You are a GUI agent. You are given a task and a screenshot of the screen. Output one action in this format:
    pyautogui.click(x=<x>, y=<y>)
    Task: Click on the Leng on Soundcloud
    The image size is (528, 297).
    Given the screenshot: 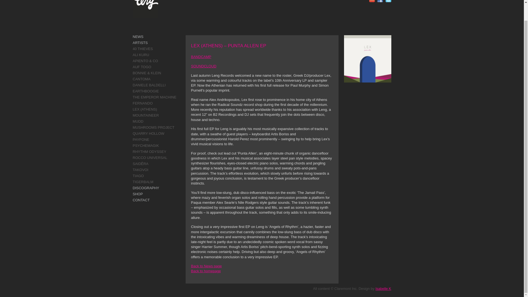 What is the action you would take?
    pyautogui.click(x=372, y=1)
    